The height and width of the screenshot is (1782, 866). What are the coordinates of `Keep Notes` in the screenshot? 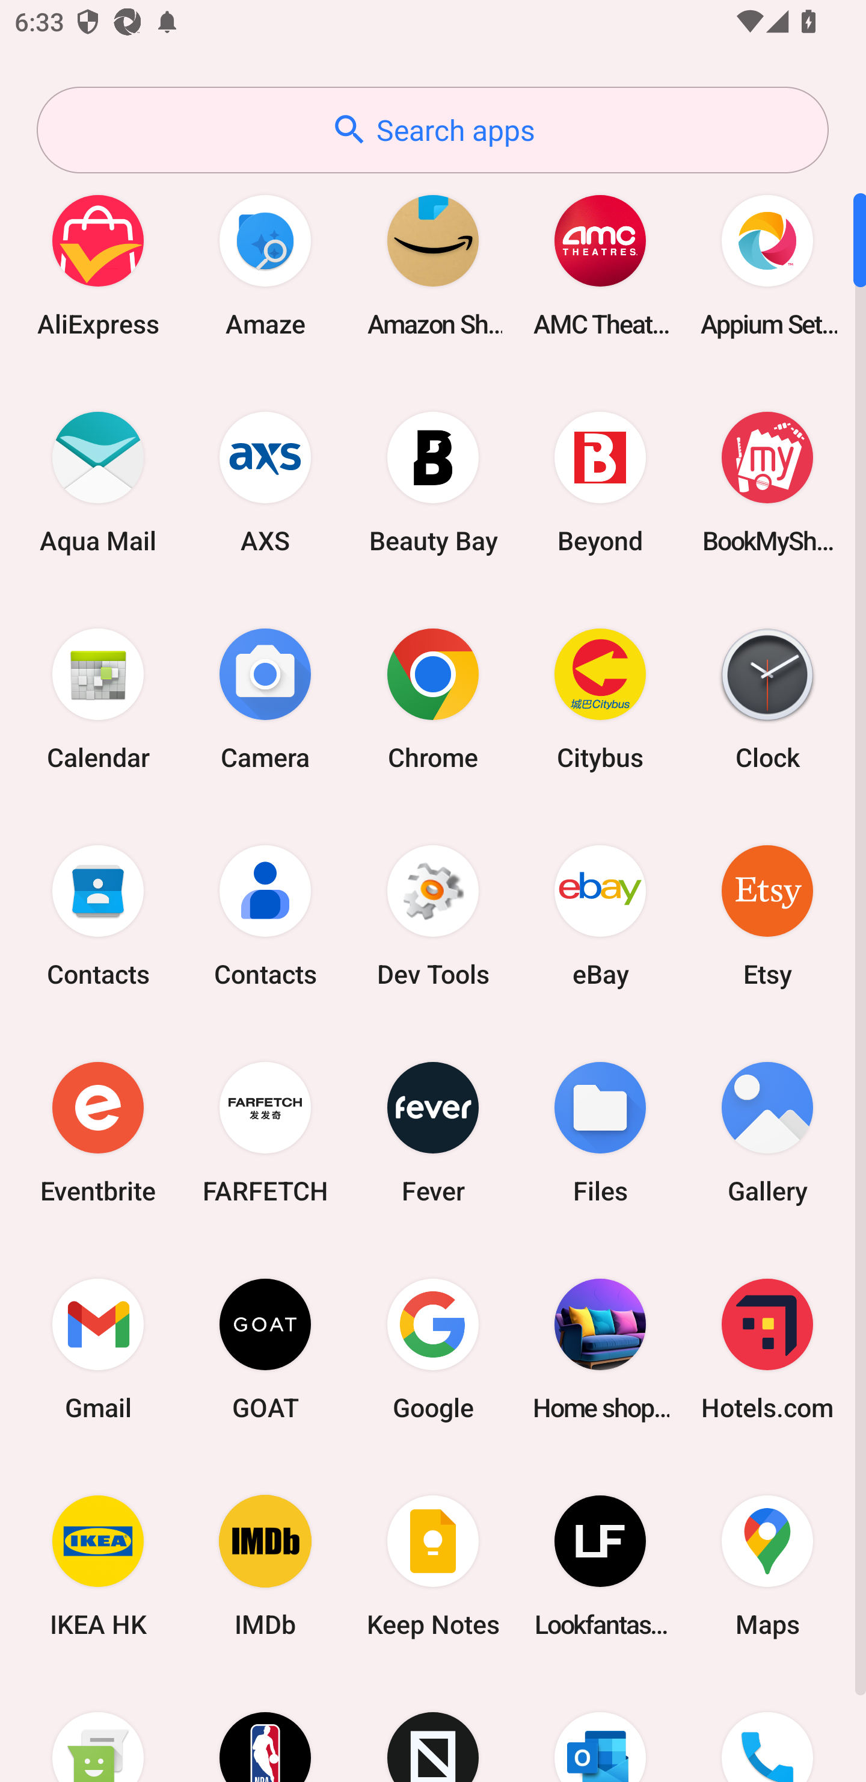 It's located at (433, 1566).